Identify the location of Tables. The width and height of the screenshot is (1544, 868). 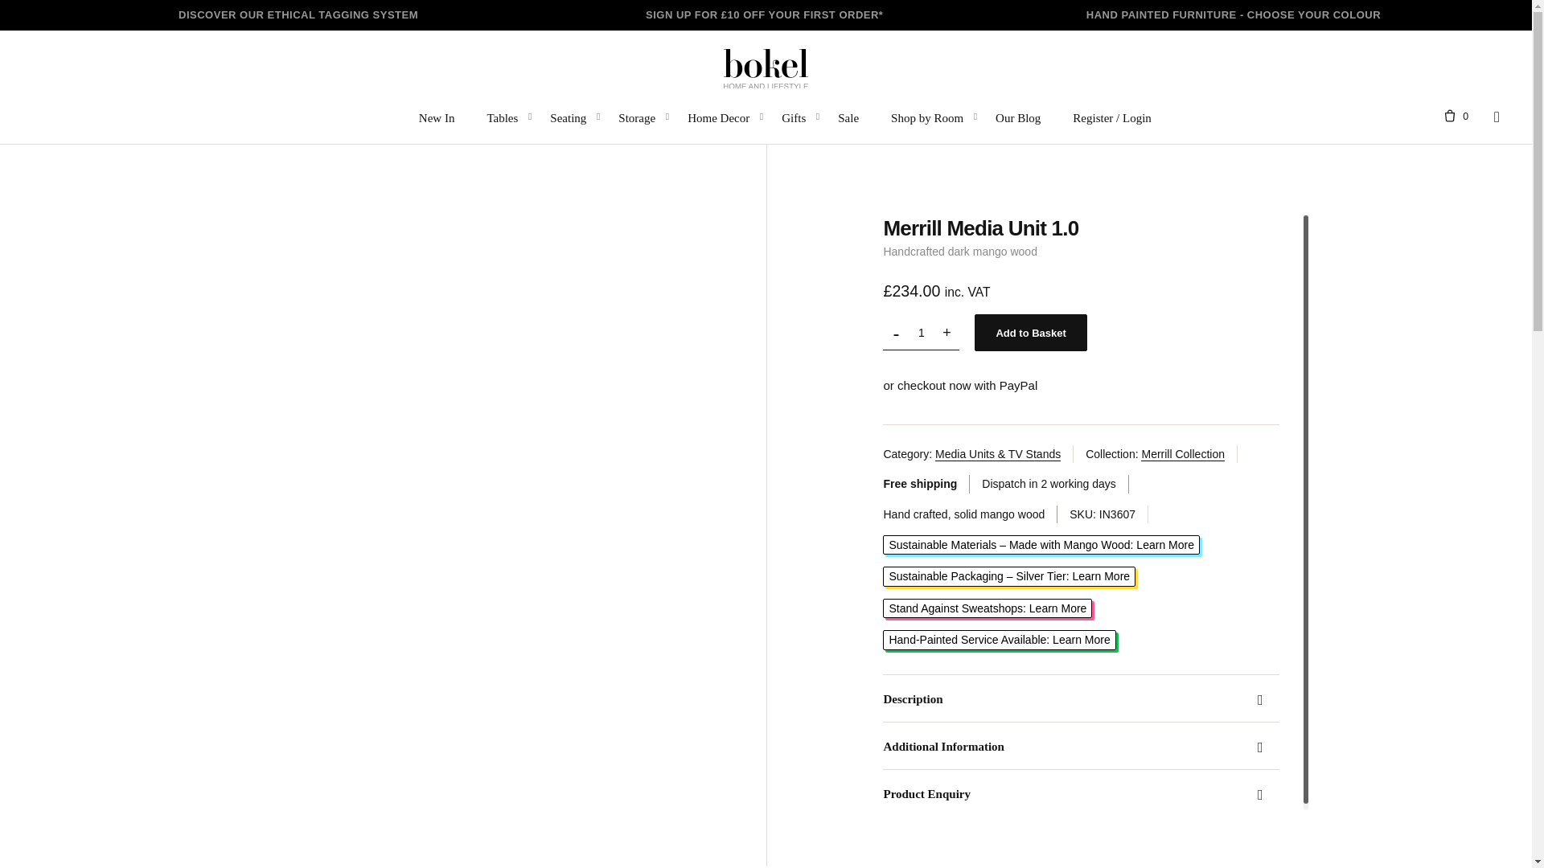
(502, 117).